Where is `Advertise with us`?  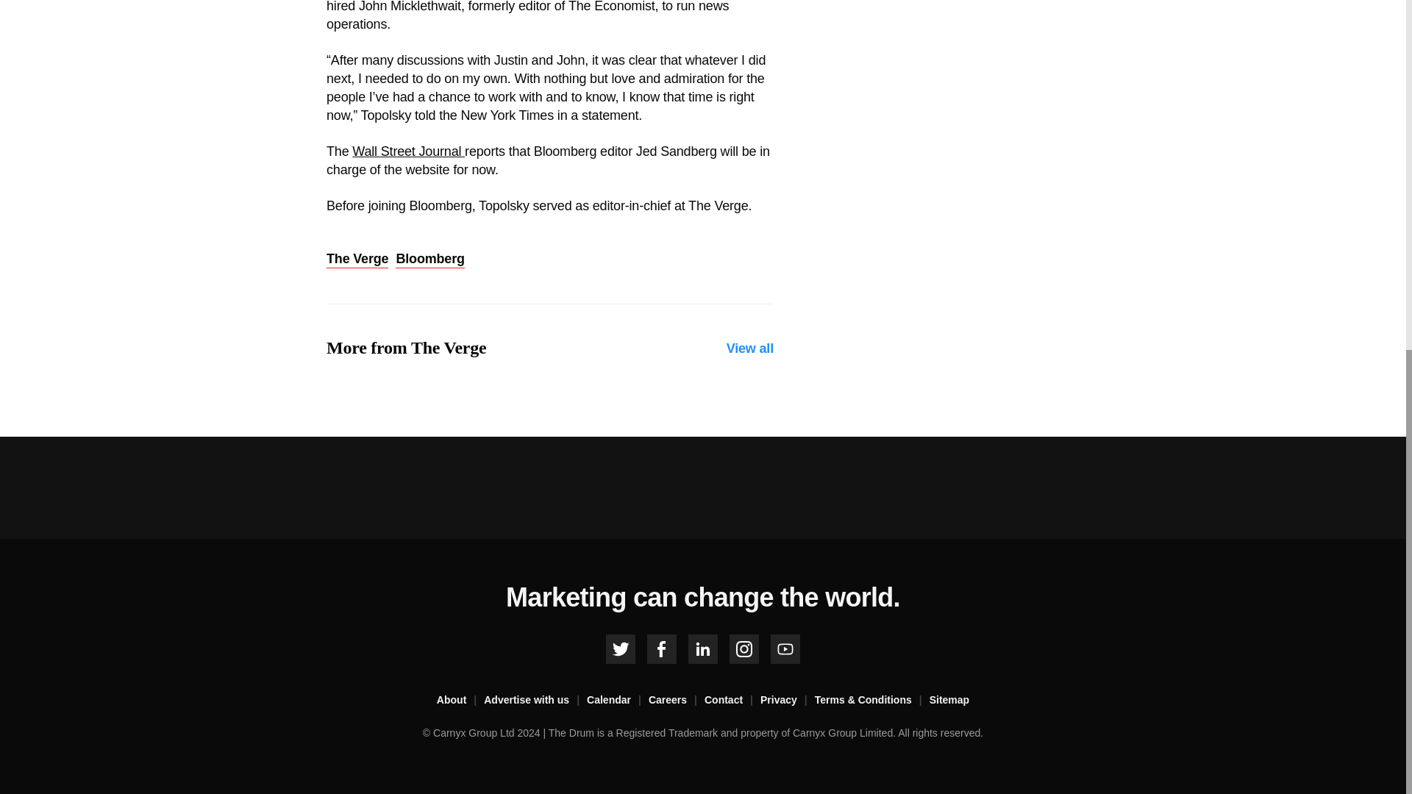
Advertise with us is located at coordinates (535, 700).